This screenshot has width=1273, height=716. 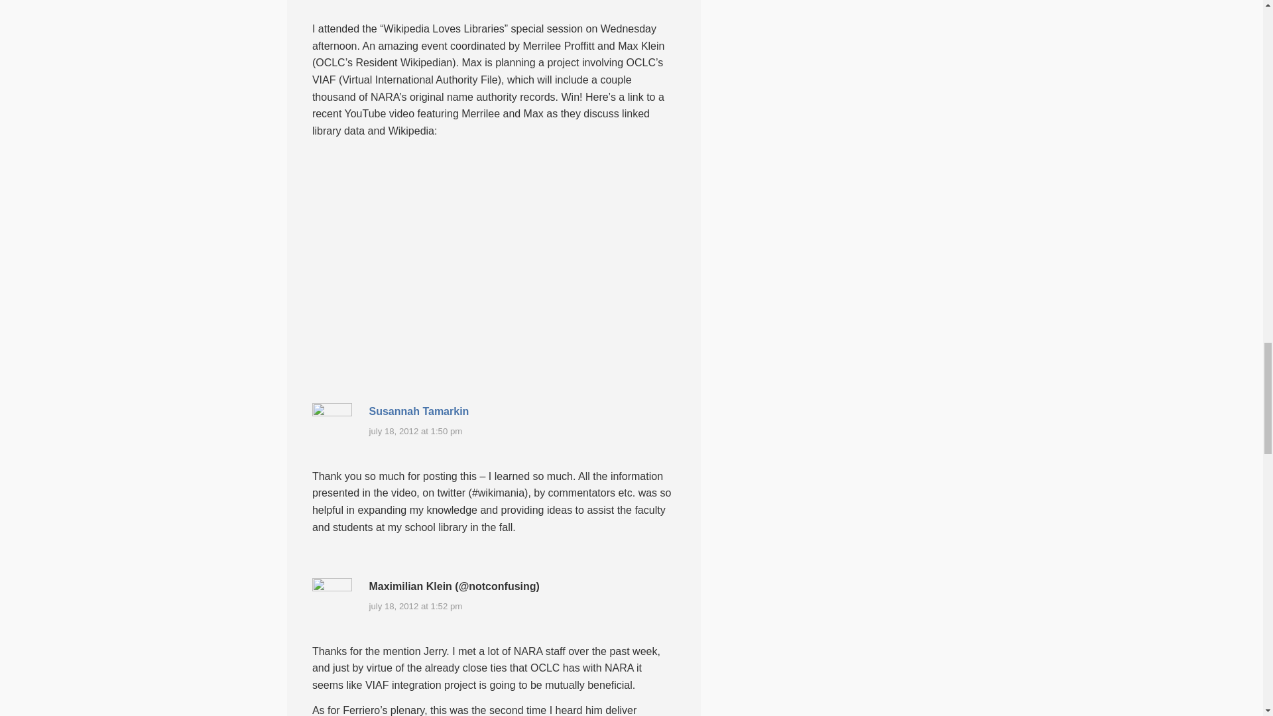 What do you see at coordinates (415, 606) in the screenshot?
I see `july 18, 2012 at 1:52 pm` at bounding box center [415, 606].